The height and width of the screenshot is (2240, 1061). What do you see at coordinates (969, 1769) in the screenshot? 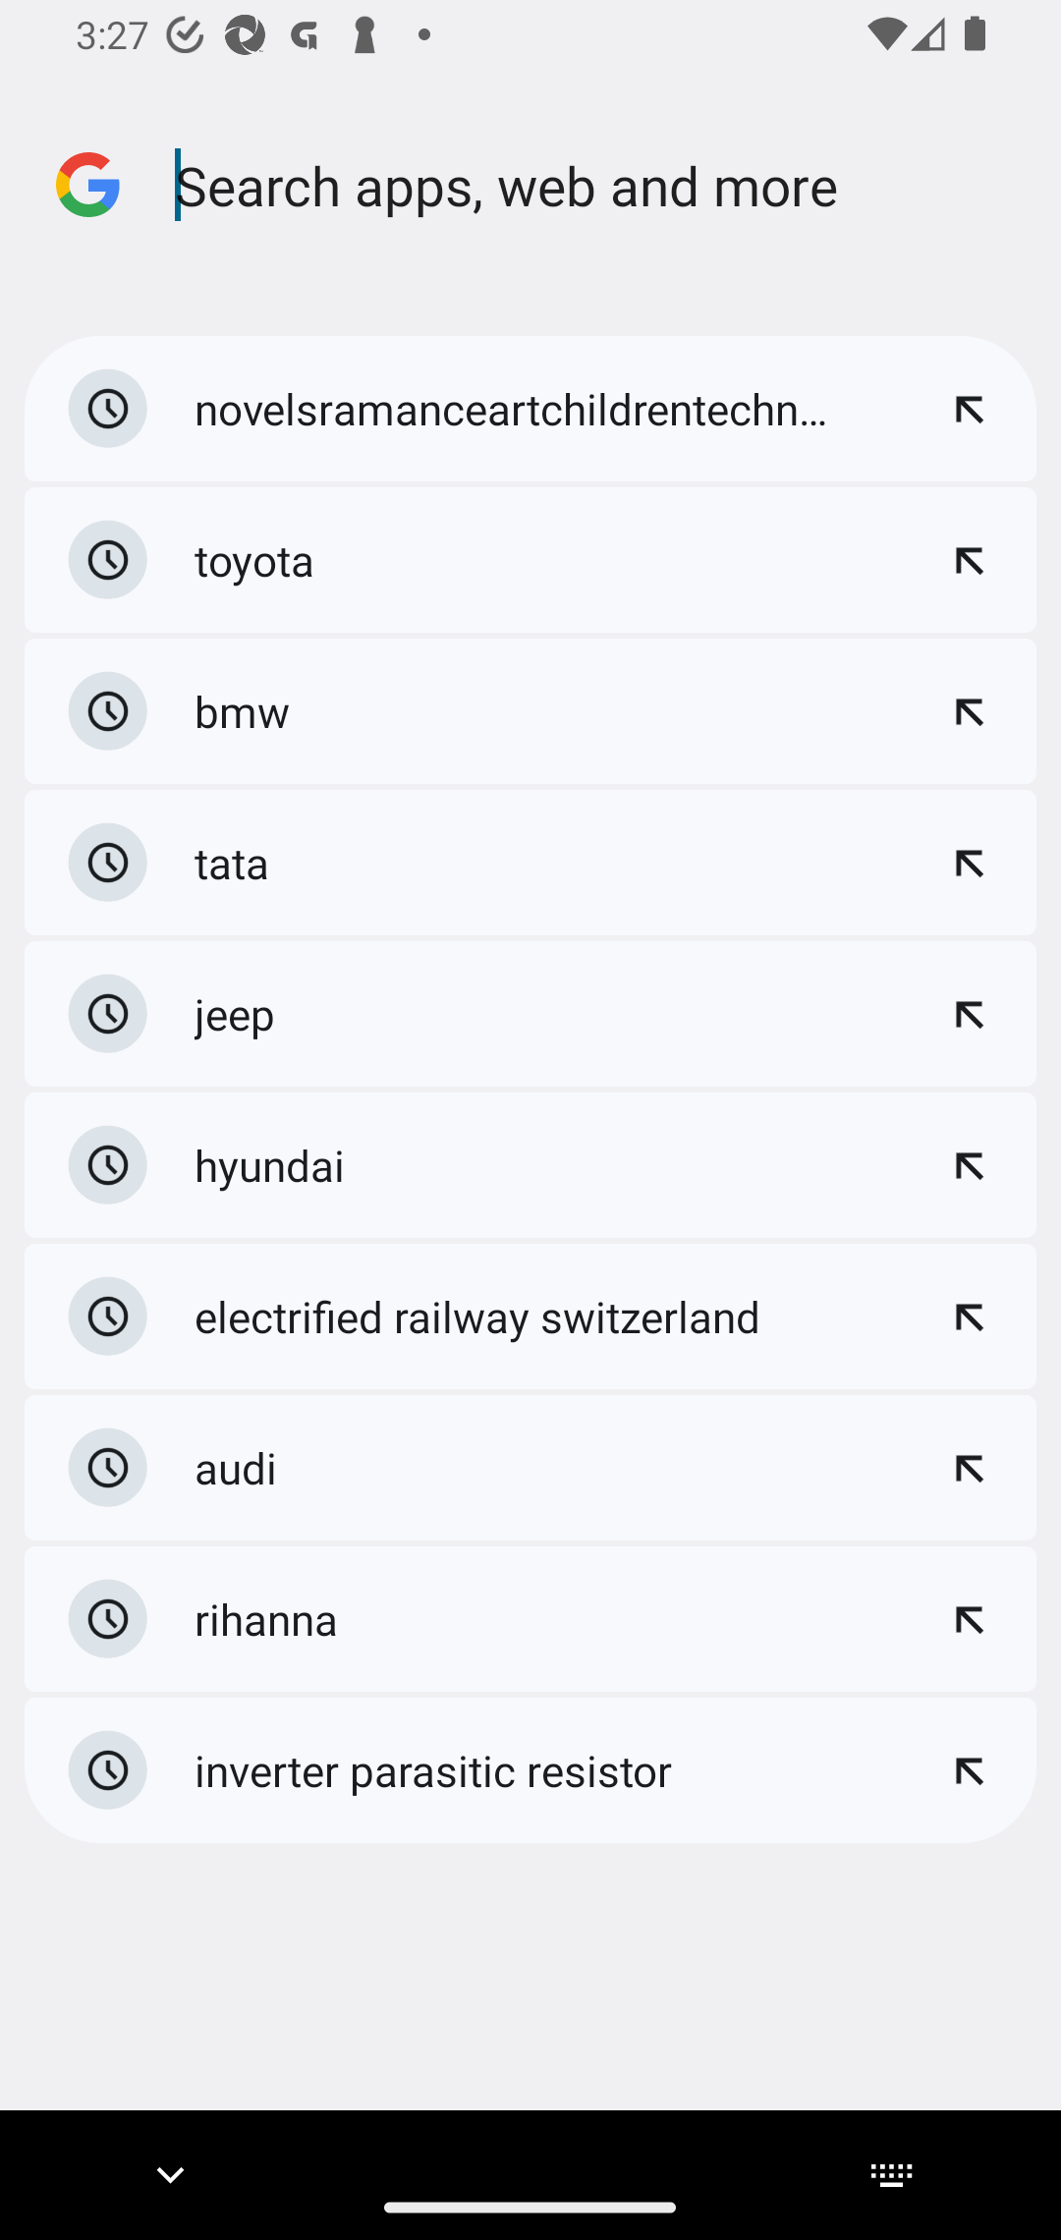
I see `Show predictions for inverter parasitic resistor` at bounding box center [969, 1769].